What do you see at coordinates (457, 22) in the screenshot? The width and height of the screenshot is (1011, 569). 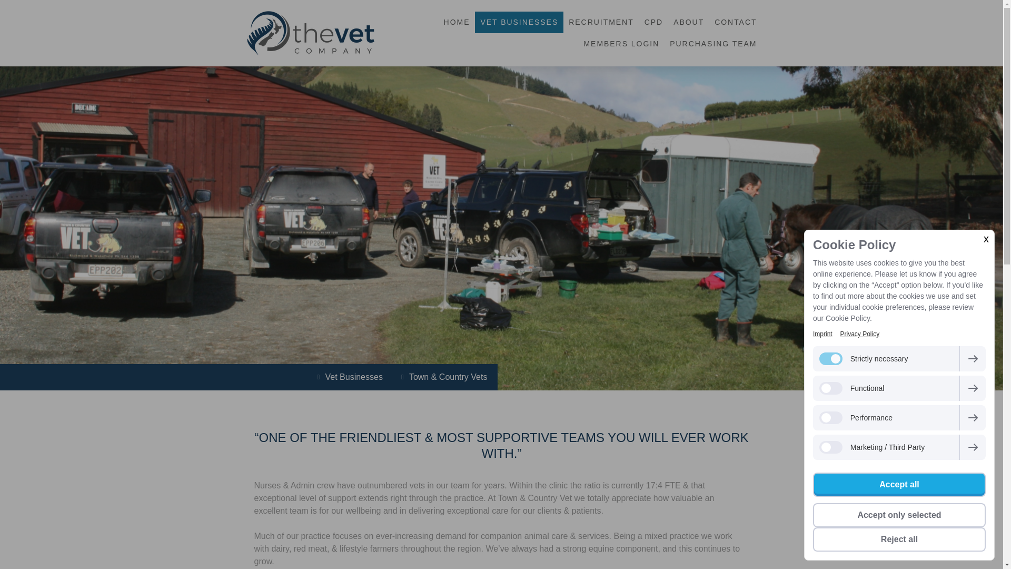 I see `HOME` at bounding box center [457, 22].